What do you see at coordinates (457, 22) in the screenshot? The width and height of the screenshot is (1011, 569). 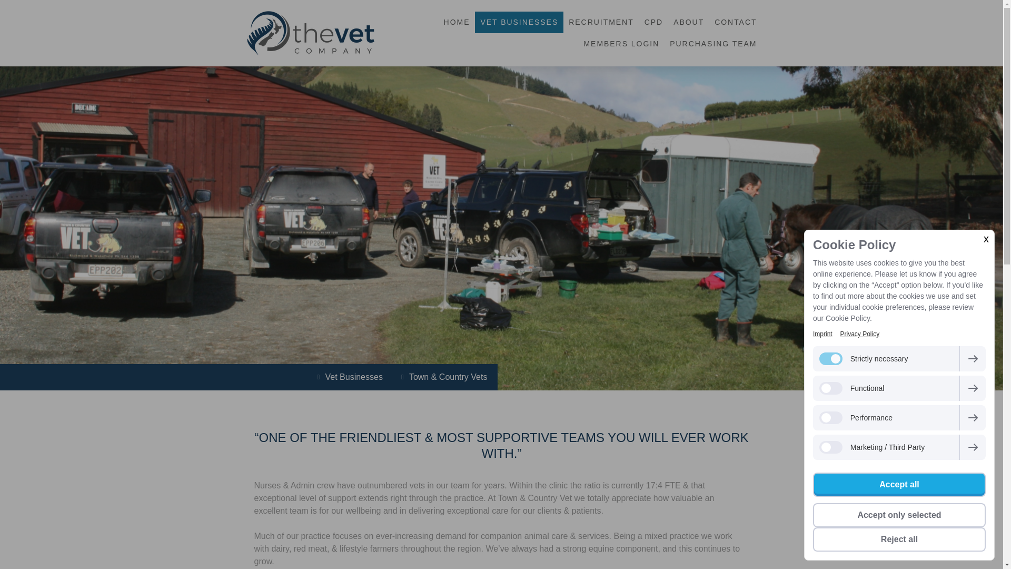 I see `HOME` at bounding box center [457, 22].